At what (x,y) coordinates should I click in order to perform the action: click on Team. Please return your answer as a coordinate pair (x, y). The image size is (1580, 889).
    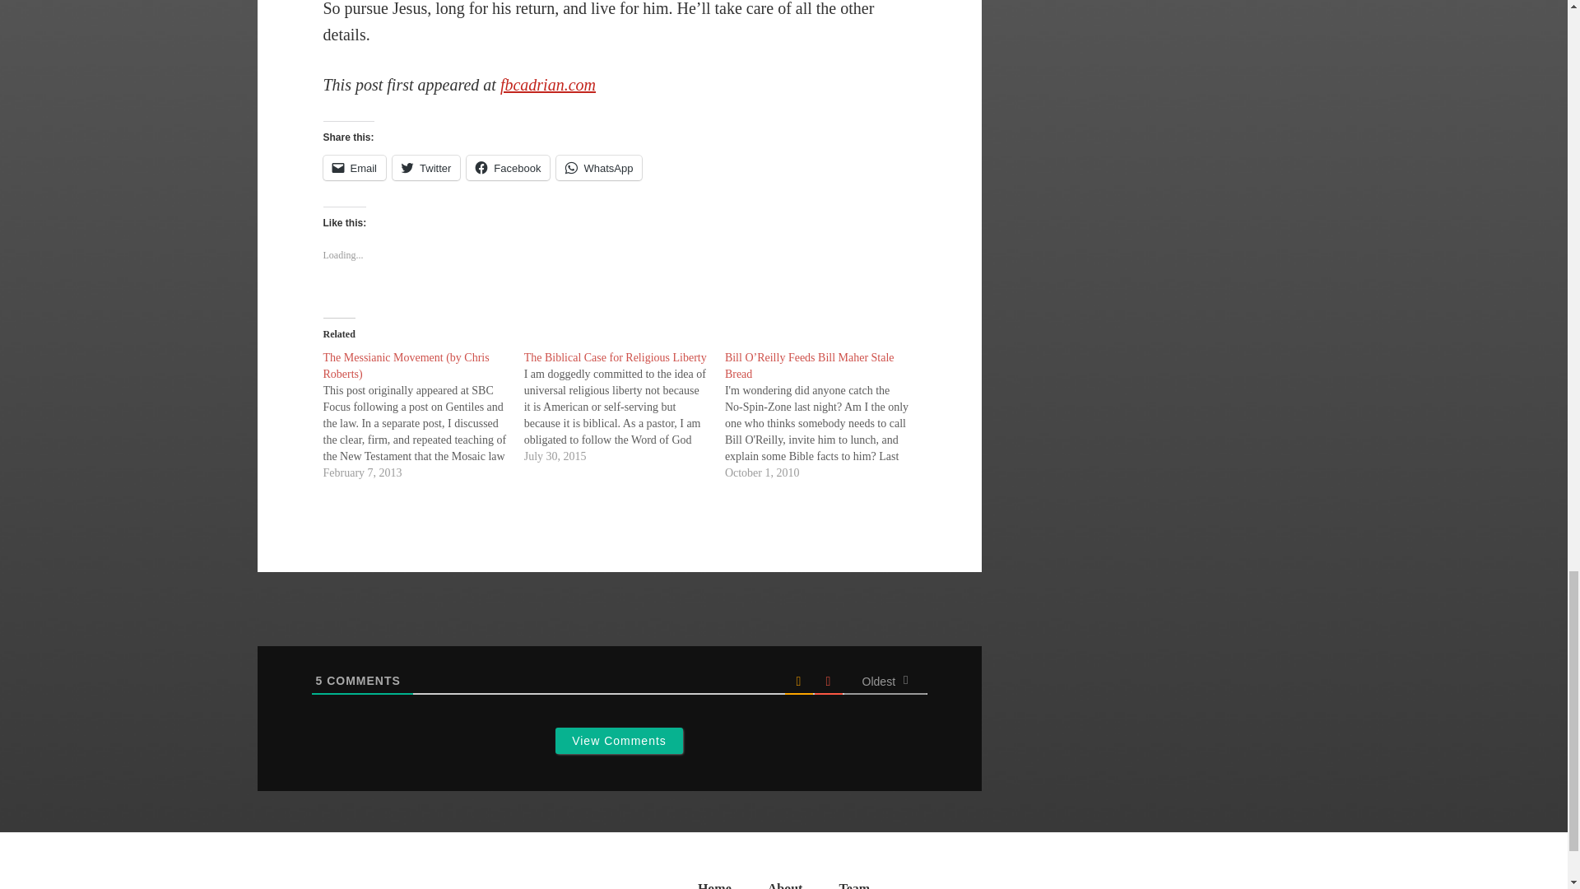
    Looking at the image, I should click on (854, 886).